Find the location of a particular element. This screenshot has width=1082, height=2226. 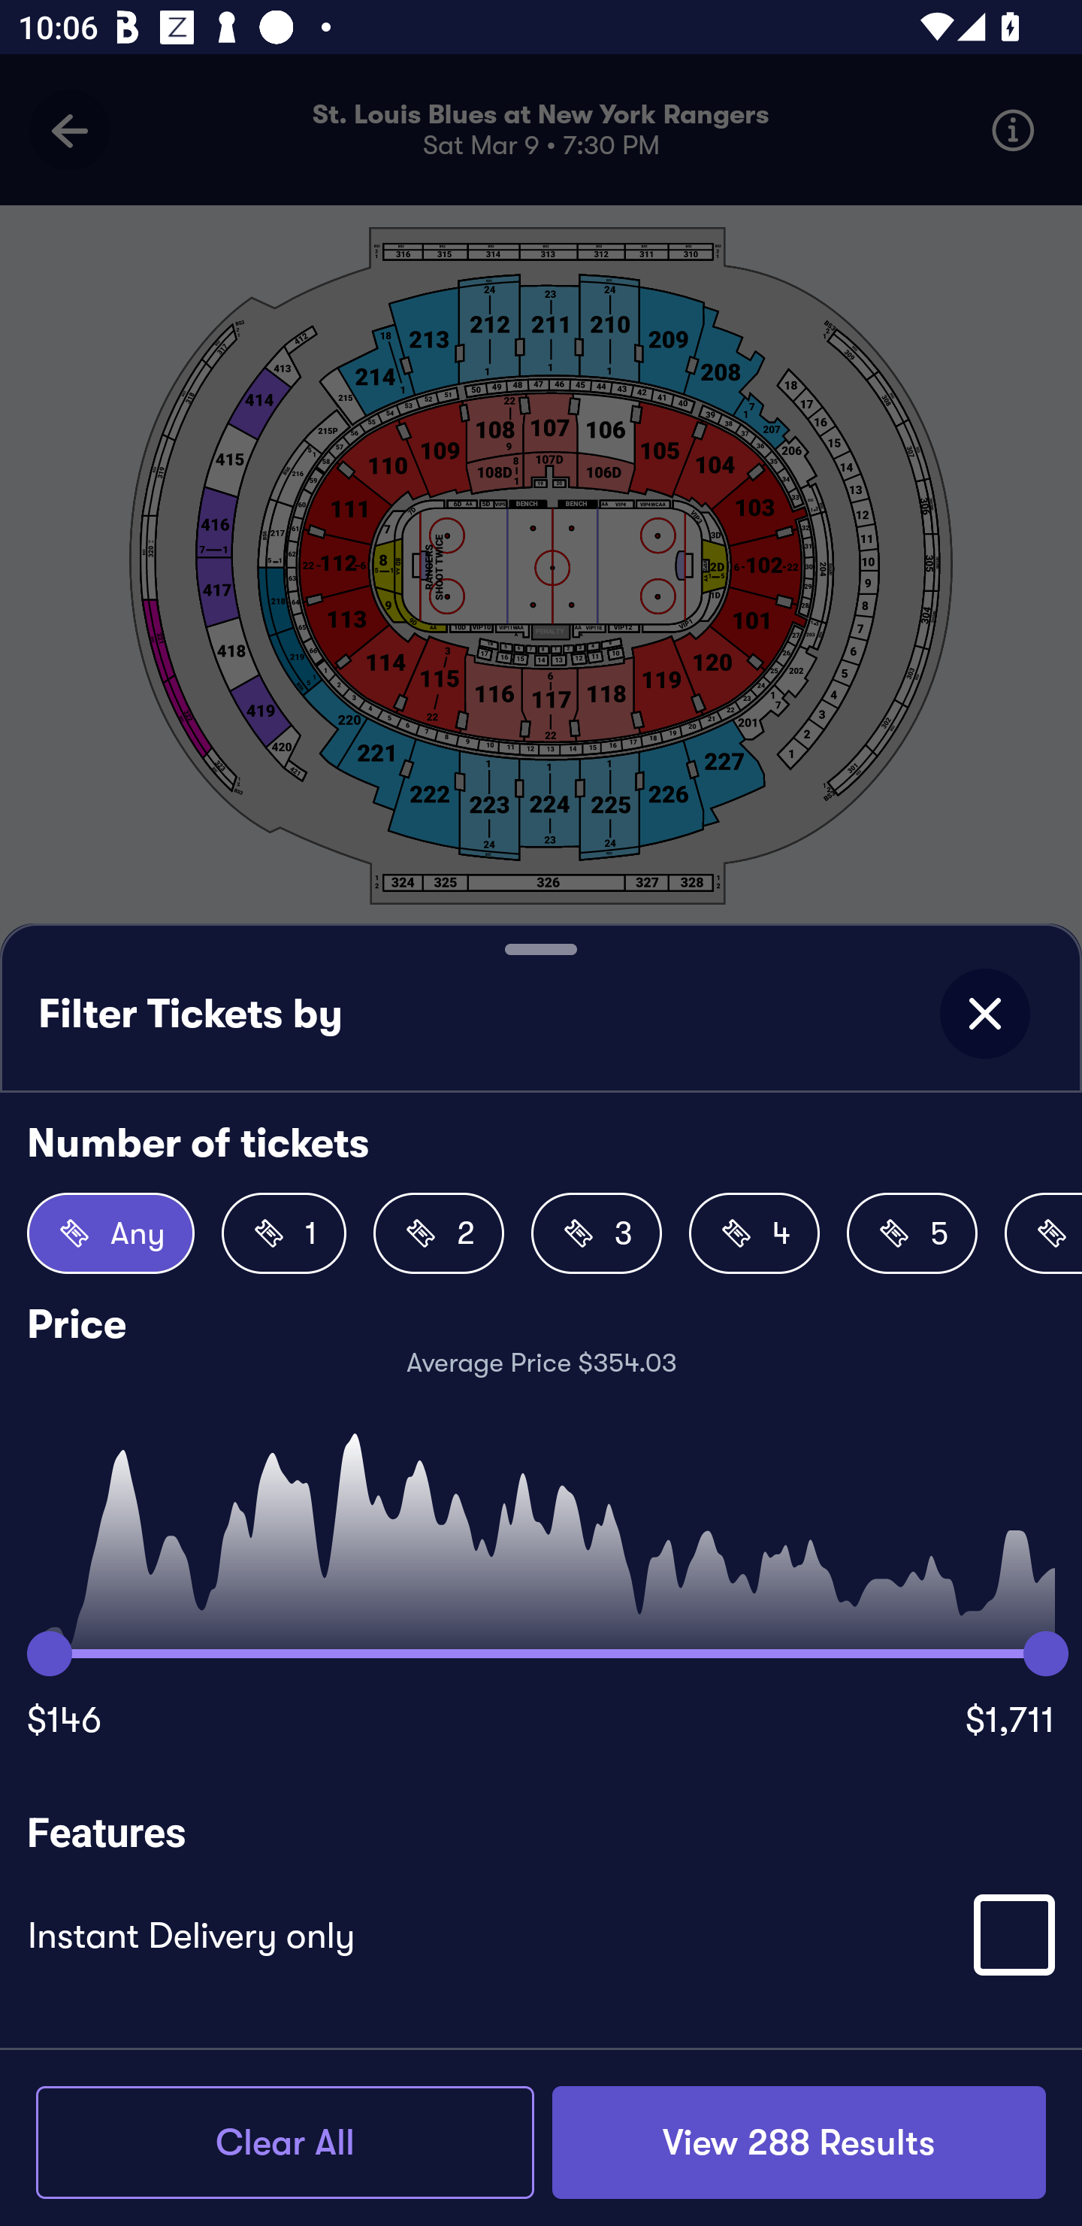

4 is located at coordinates (754, 1233).